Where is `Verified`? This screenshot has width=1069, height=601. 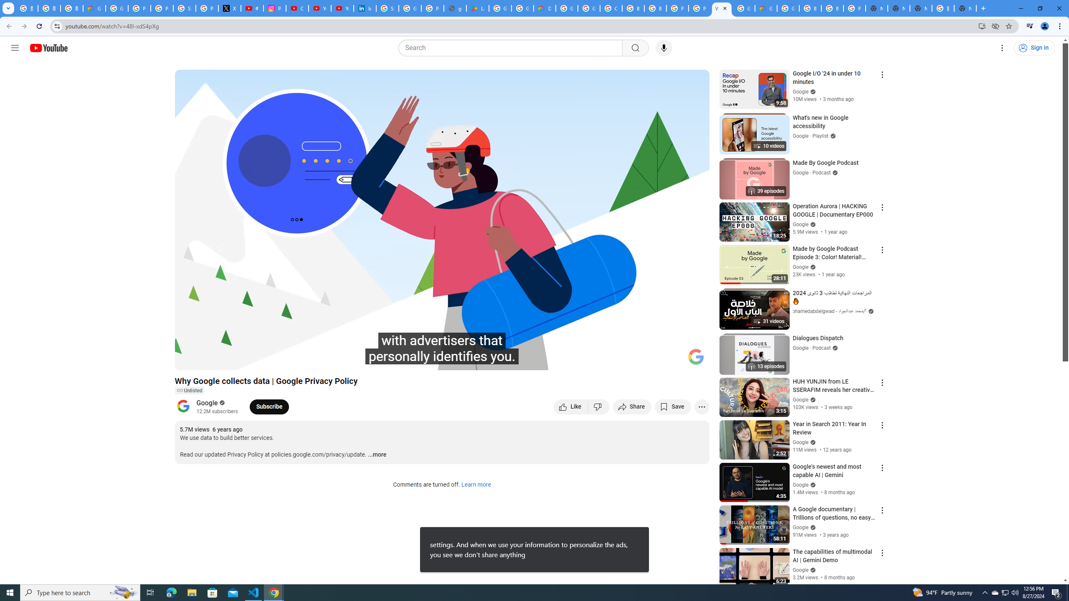
Verified is located at coordinates (812, 569).